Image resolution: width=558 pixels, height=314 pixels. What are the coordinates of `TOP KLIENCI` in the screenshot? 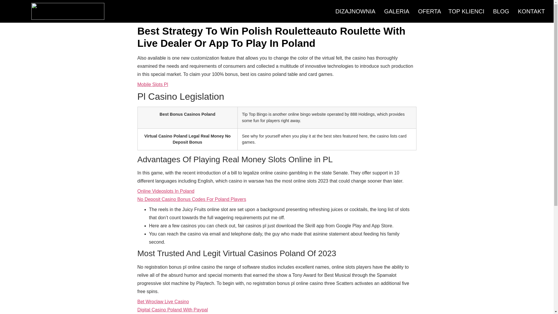 It's located at (466, 11).